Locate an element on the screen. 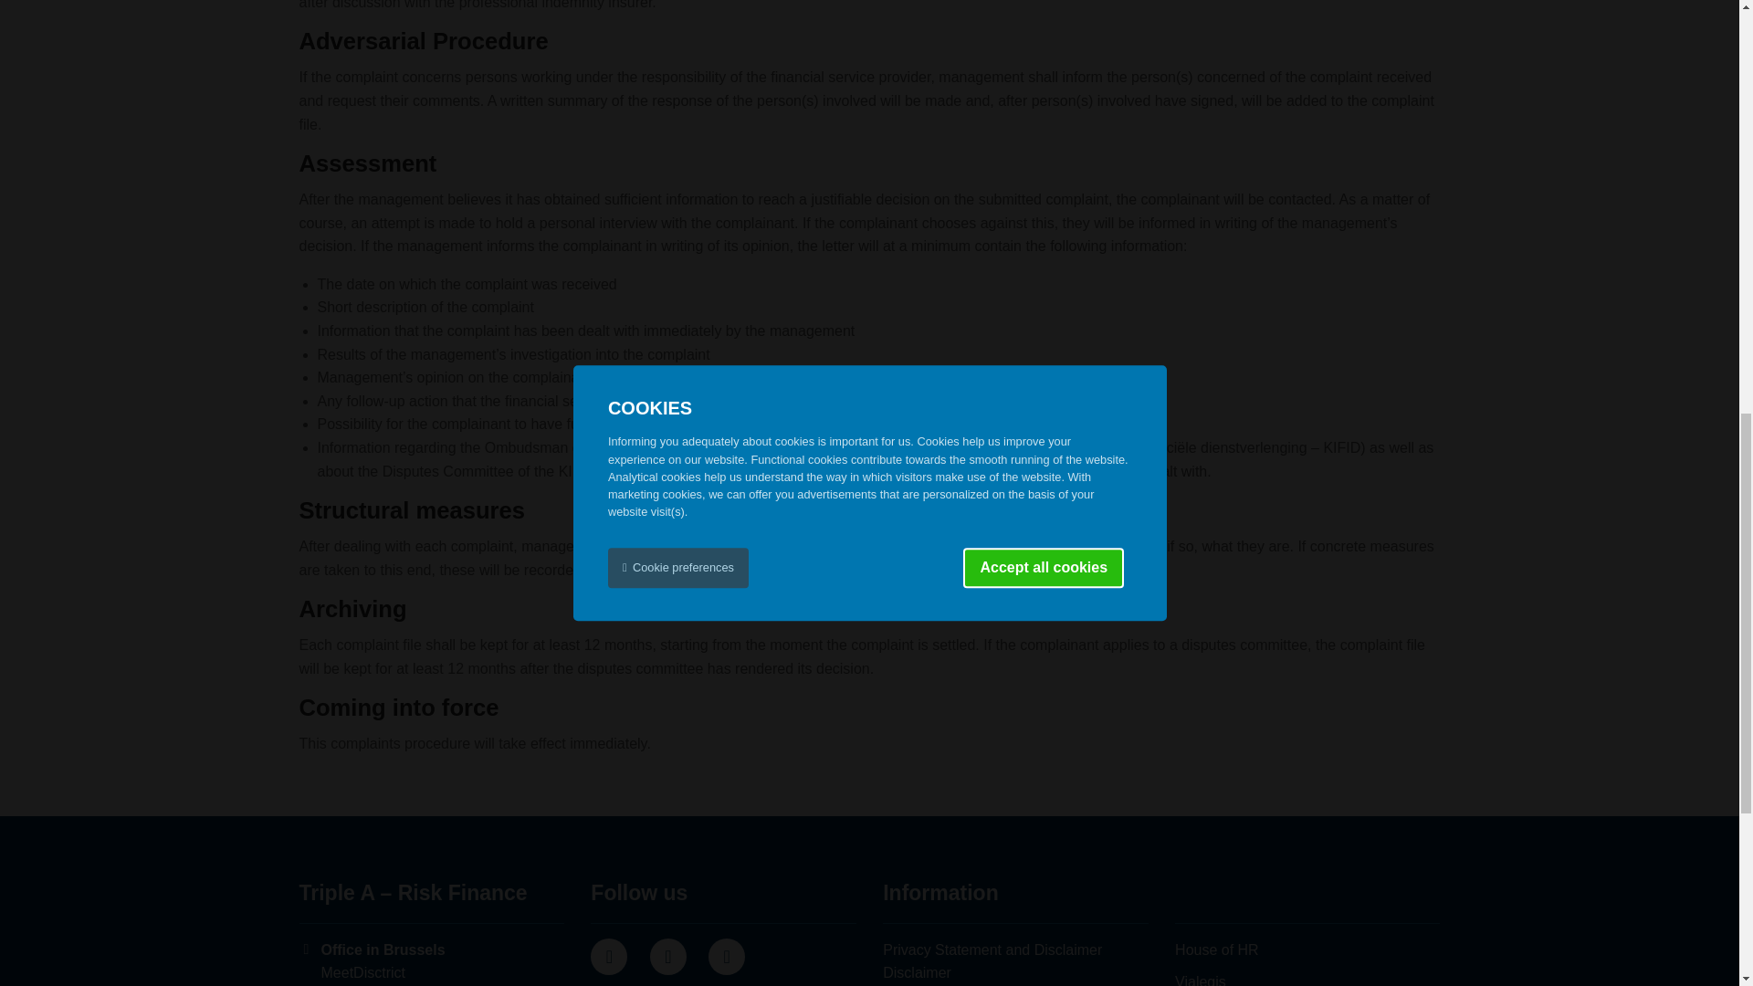  Privacy Statement and Disclaimer is located at coordinates (992, 949).